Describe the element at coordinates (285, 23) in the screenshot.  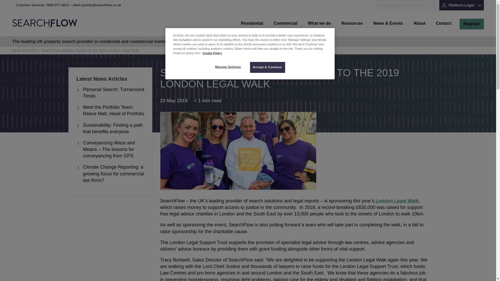
I see `Commercial` at that location.